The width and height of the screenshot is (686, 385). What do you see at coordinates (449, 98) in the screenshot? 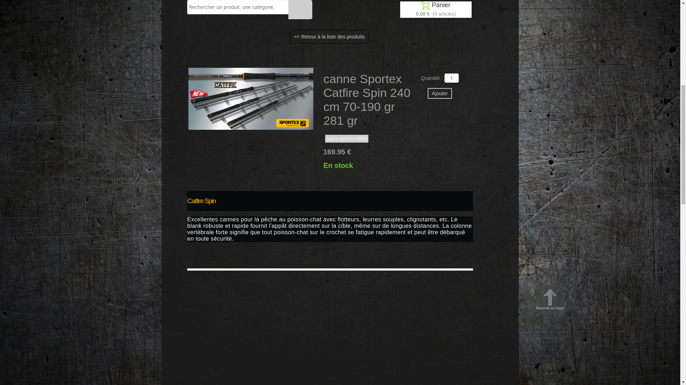
I see `Sportex` at bounding box center [449, 98].